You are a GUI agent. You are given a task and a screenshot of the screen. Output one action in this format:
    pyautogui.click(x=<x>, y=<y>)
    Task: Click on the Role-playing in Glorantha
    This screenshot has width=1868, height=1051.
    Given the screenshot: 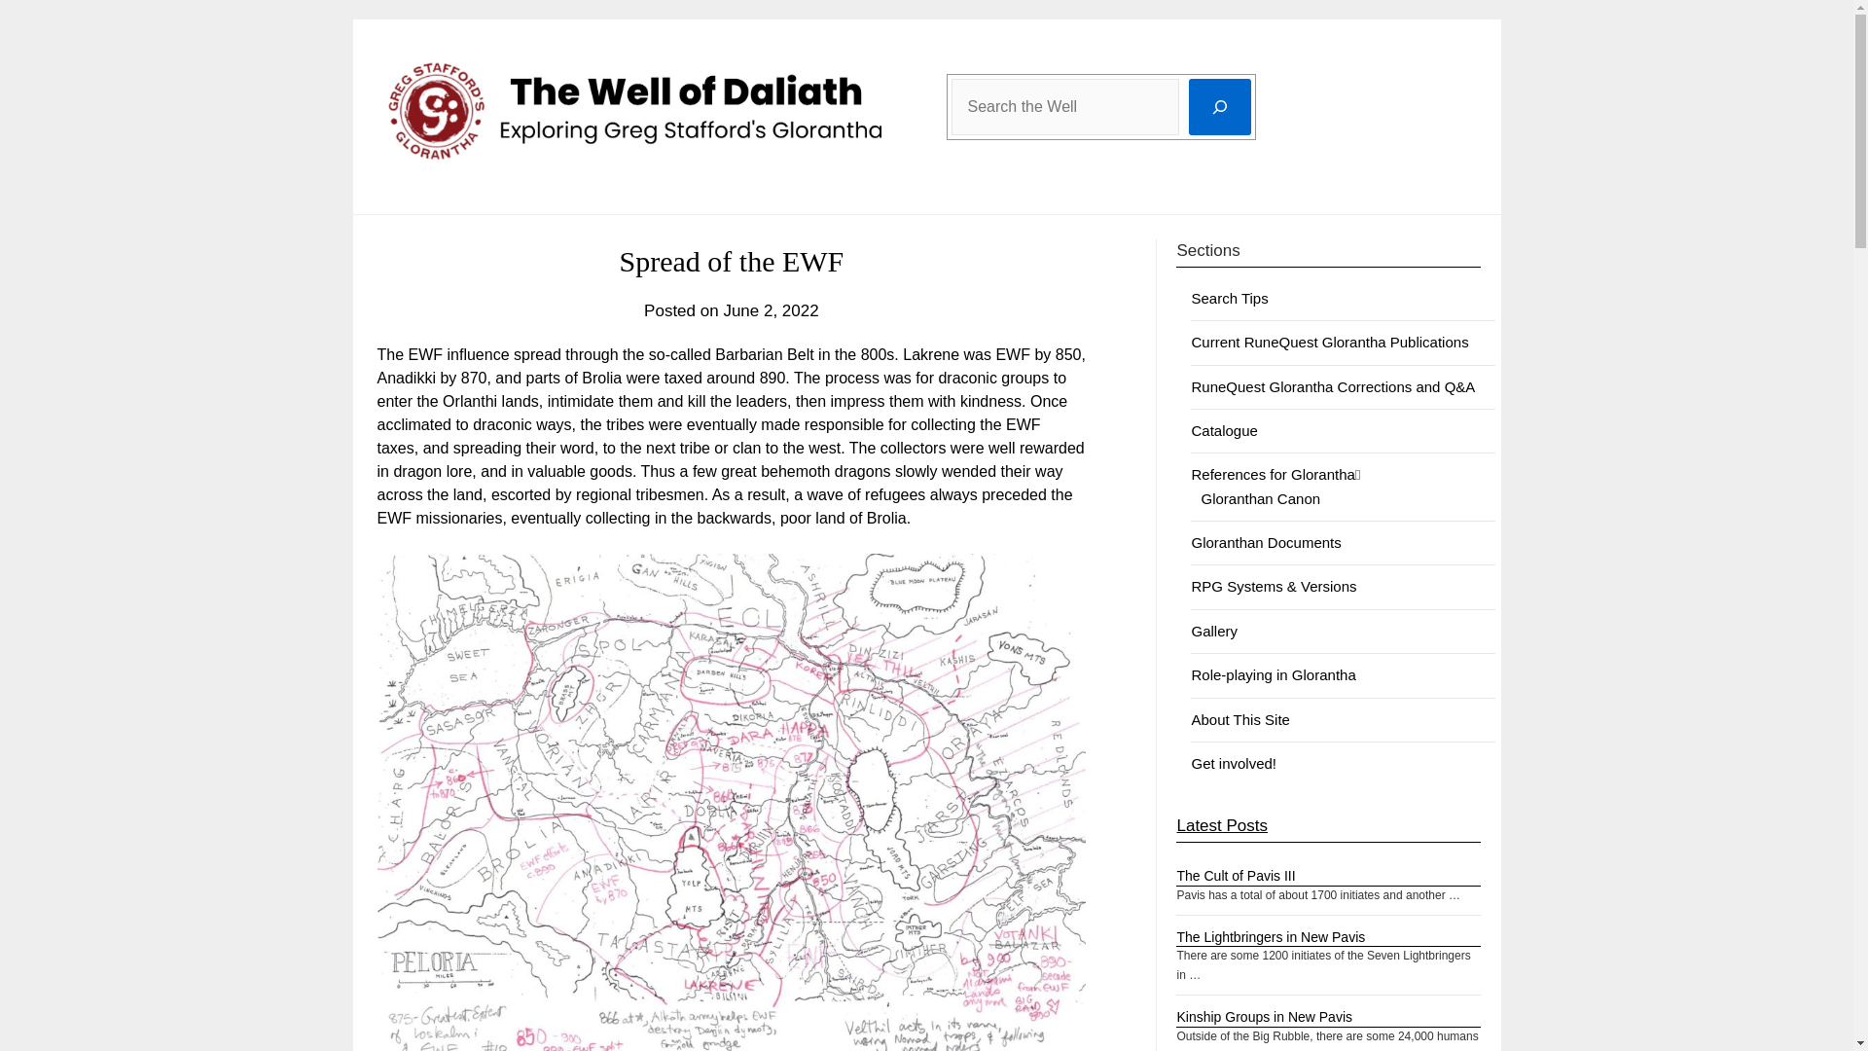 What is the action you would take?
    pyautogui.click(x=1273, y=674)
    